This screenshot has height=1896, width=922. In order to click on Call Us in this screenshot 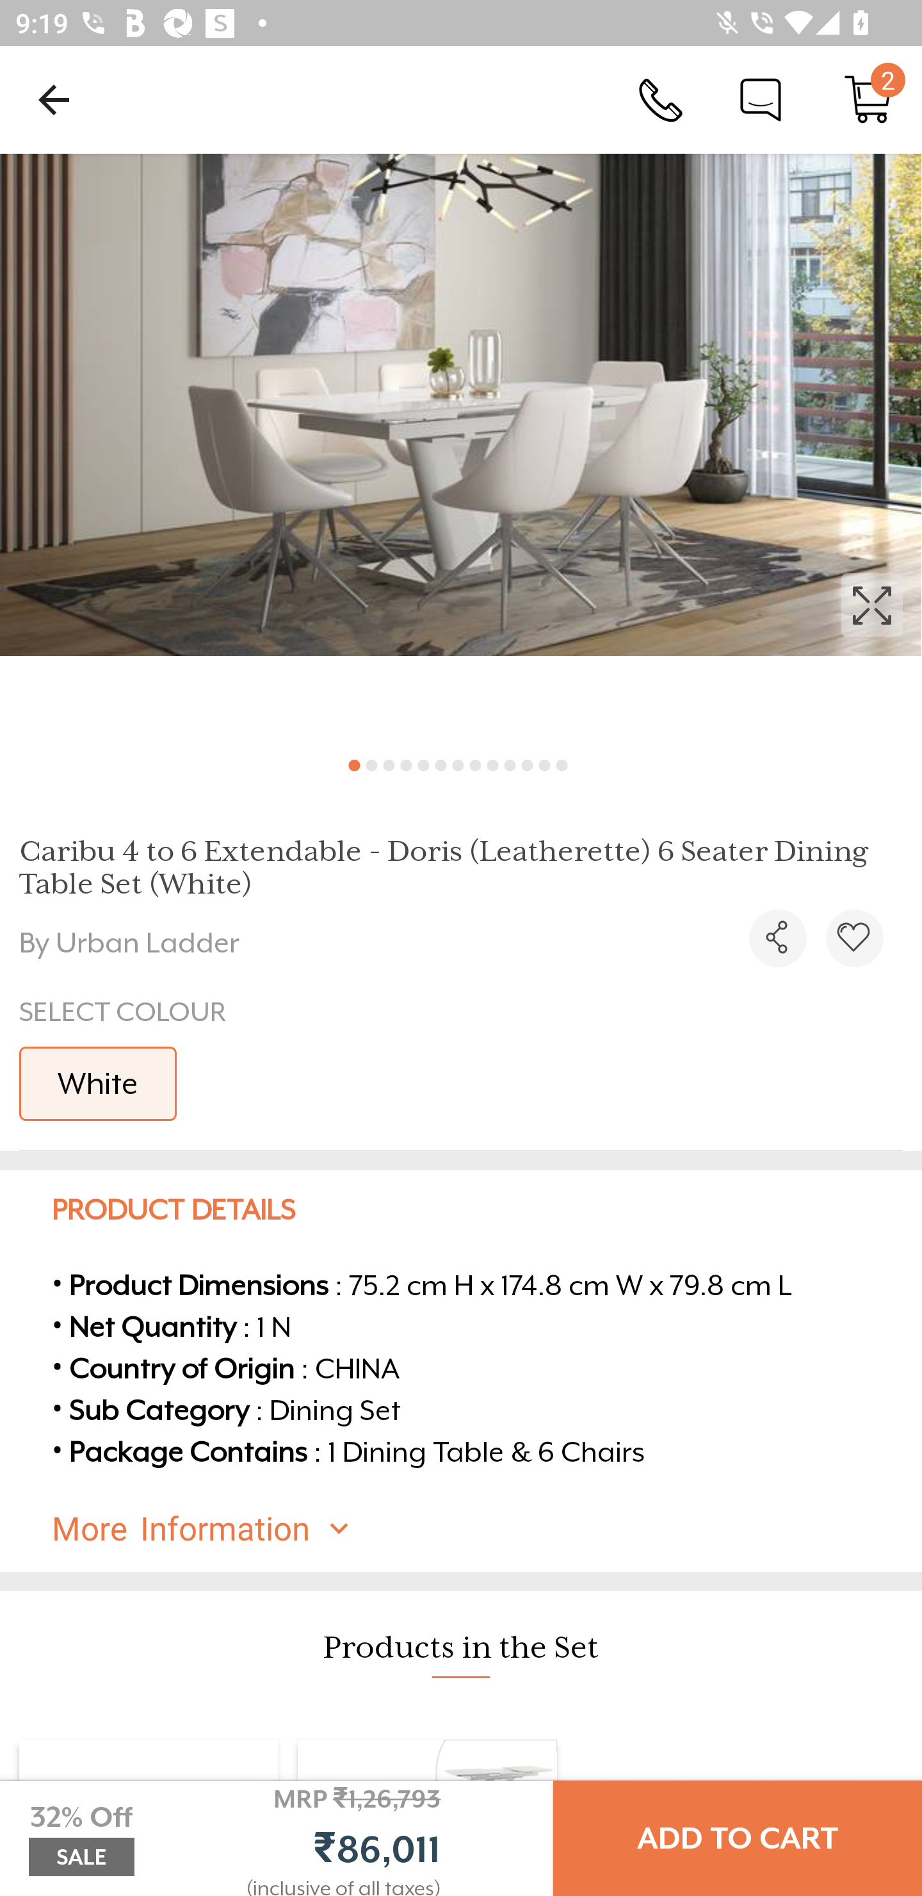, I will do `click(661, 99)`.